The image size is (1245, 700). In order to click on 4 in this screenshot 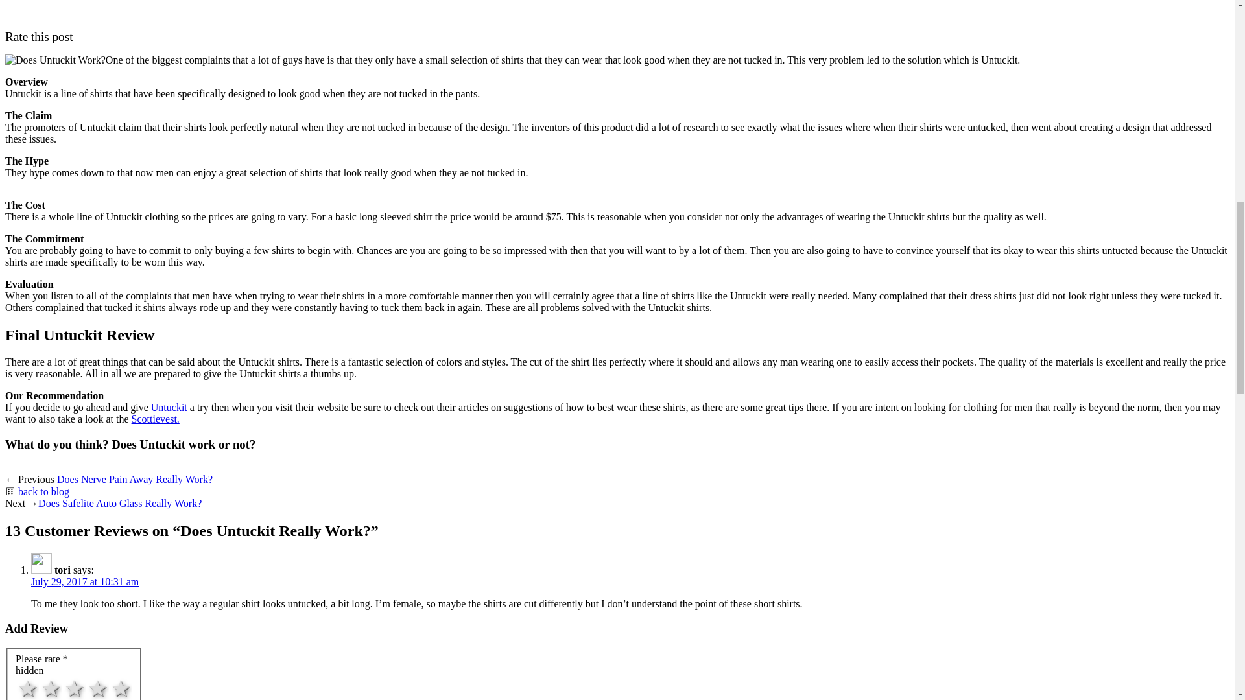, I will do `click(23, 682)`.